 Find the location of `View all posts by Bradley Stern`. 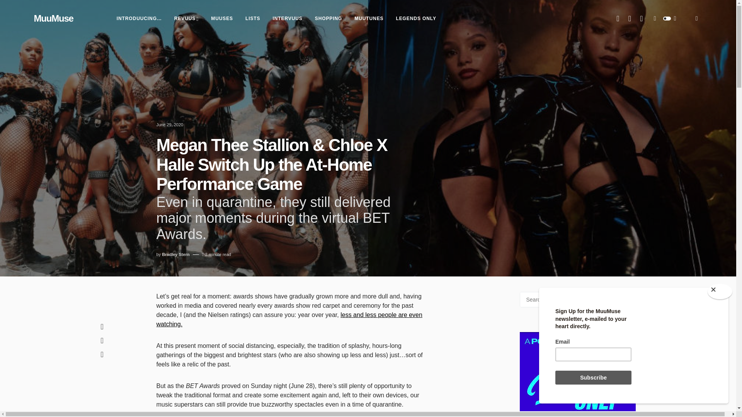

View all posts by Bradley Stern is located at coordinates (175, 255).